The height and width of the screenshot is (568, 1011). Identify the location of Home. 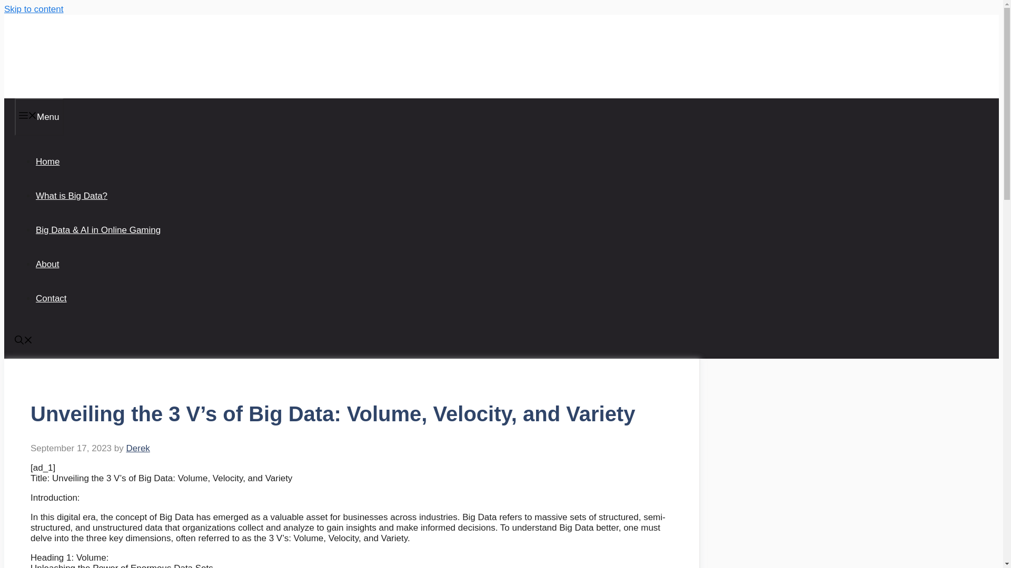
(47, 162).